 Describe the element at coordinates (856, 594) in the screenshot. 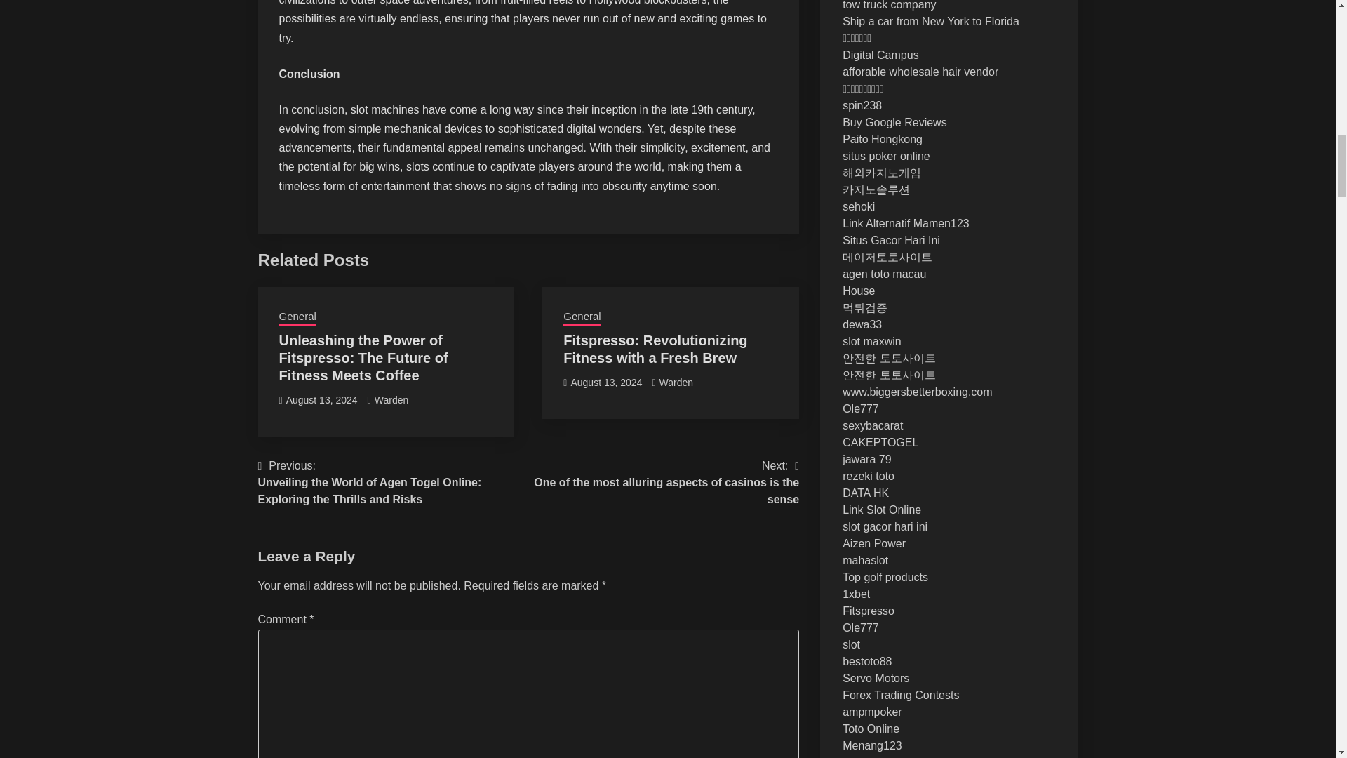

I see `1xbet` at that location.